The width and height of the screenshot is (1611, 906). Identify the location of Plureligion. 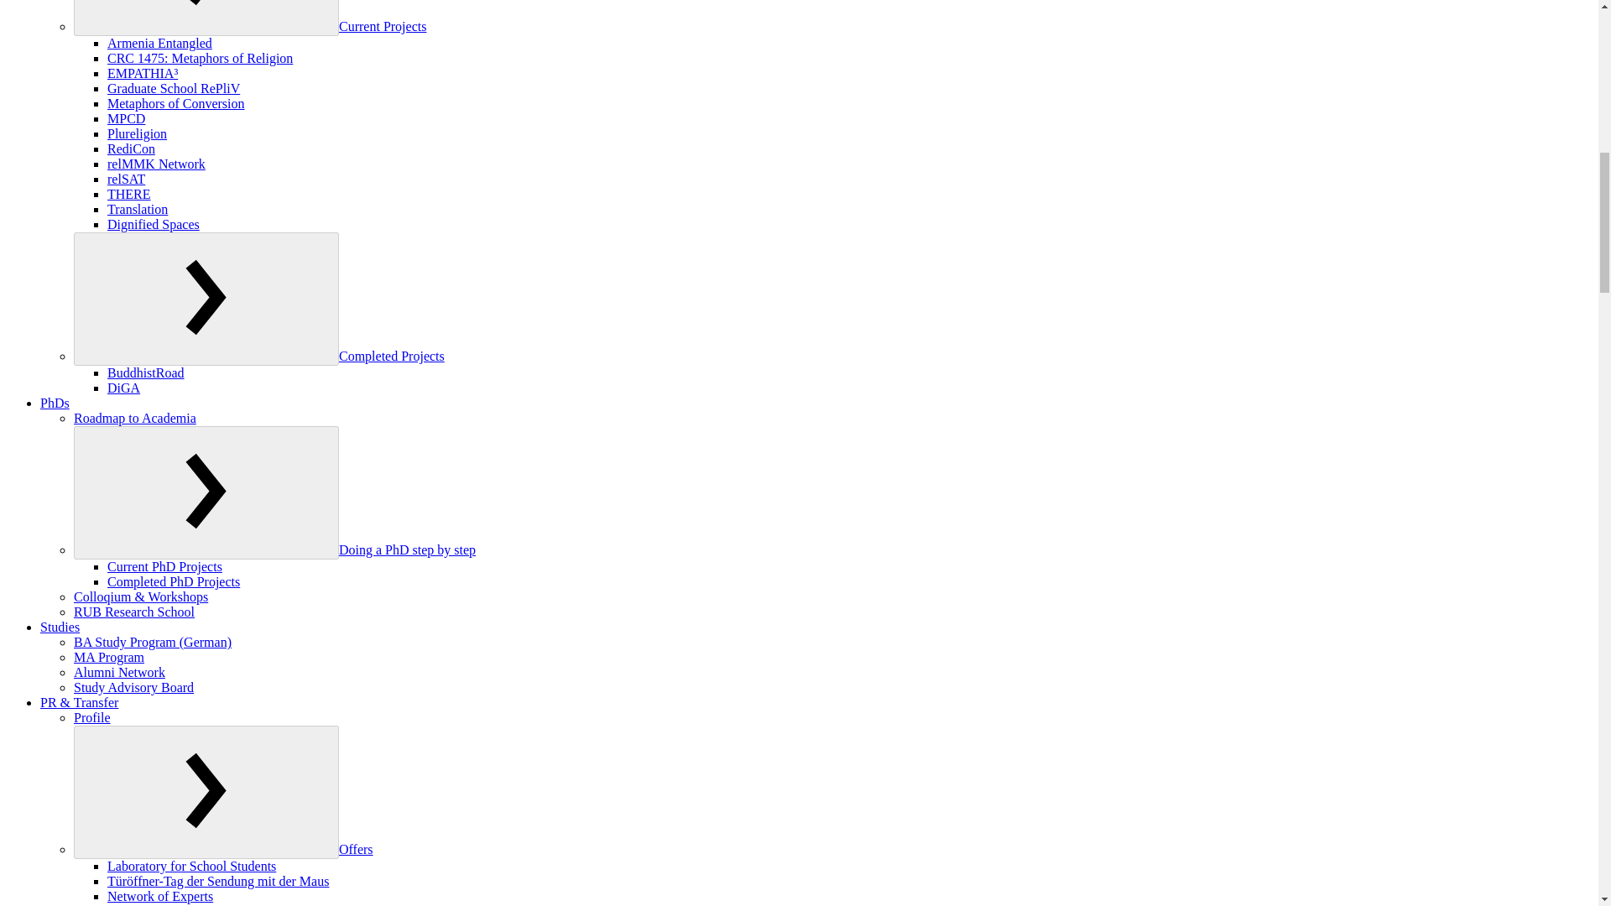
(138, 134).